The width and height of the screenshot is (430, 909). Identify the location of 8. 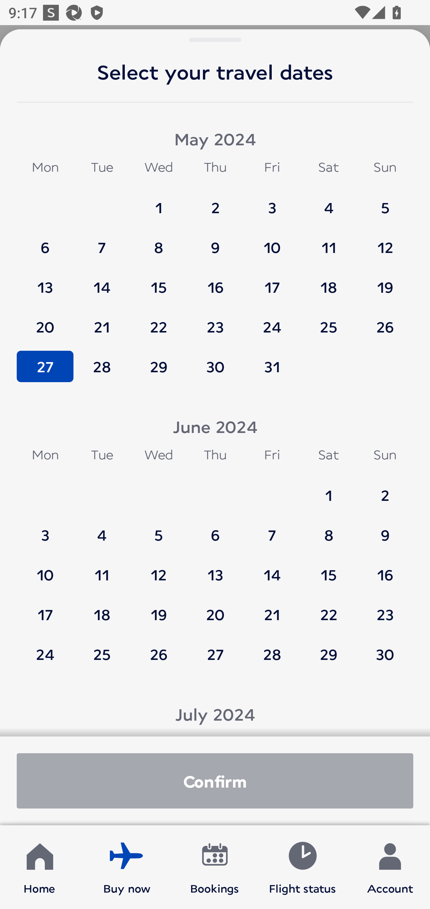
(159, 242).